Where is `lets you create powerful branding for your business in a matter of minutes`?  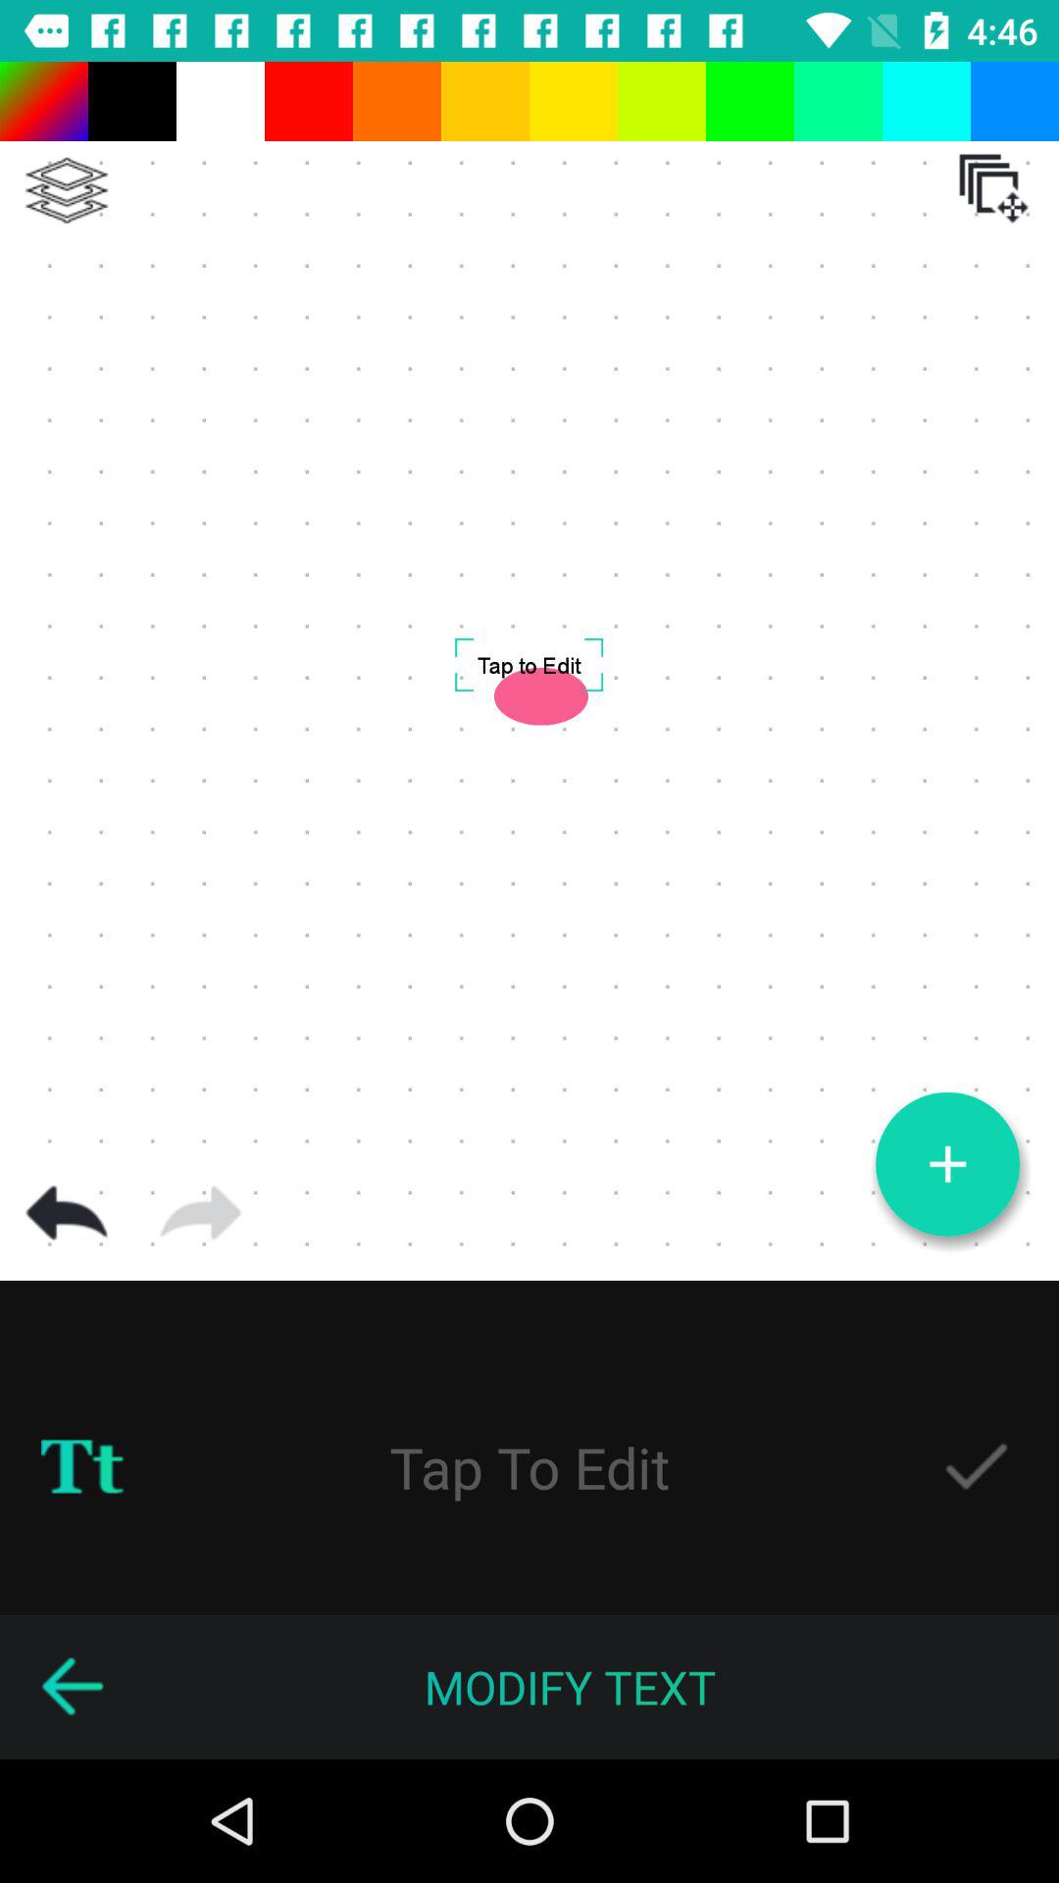
lets you create powerful branding for your business in a matter of minutes is located at coordinates (67, 190).